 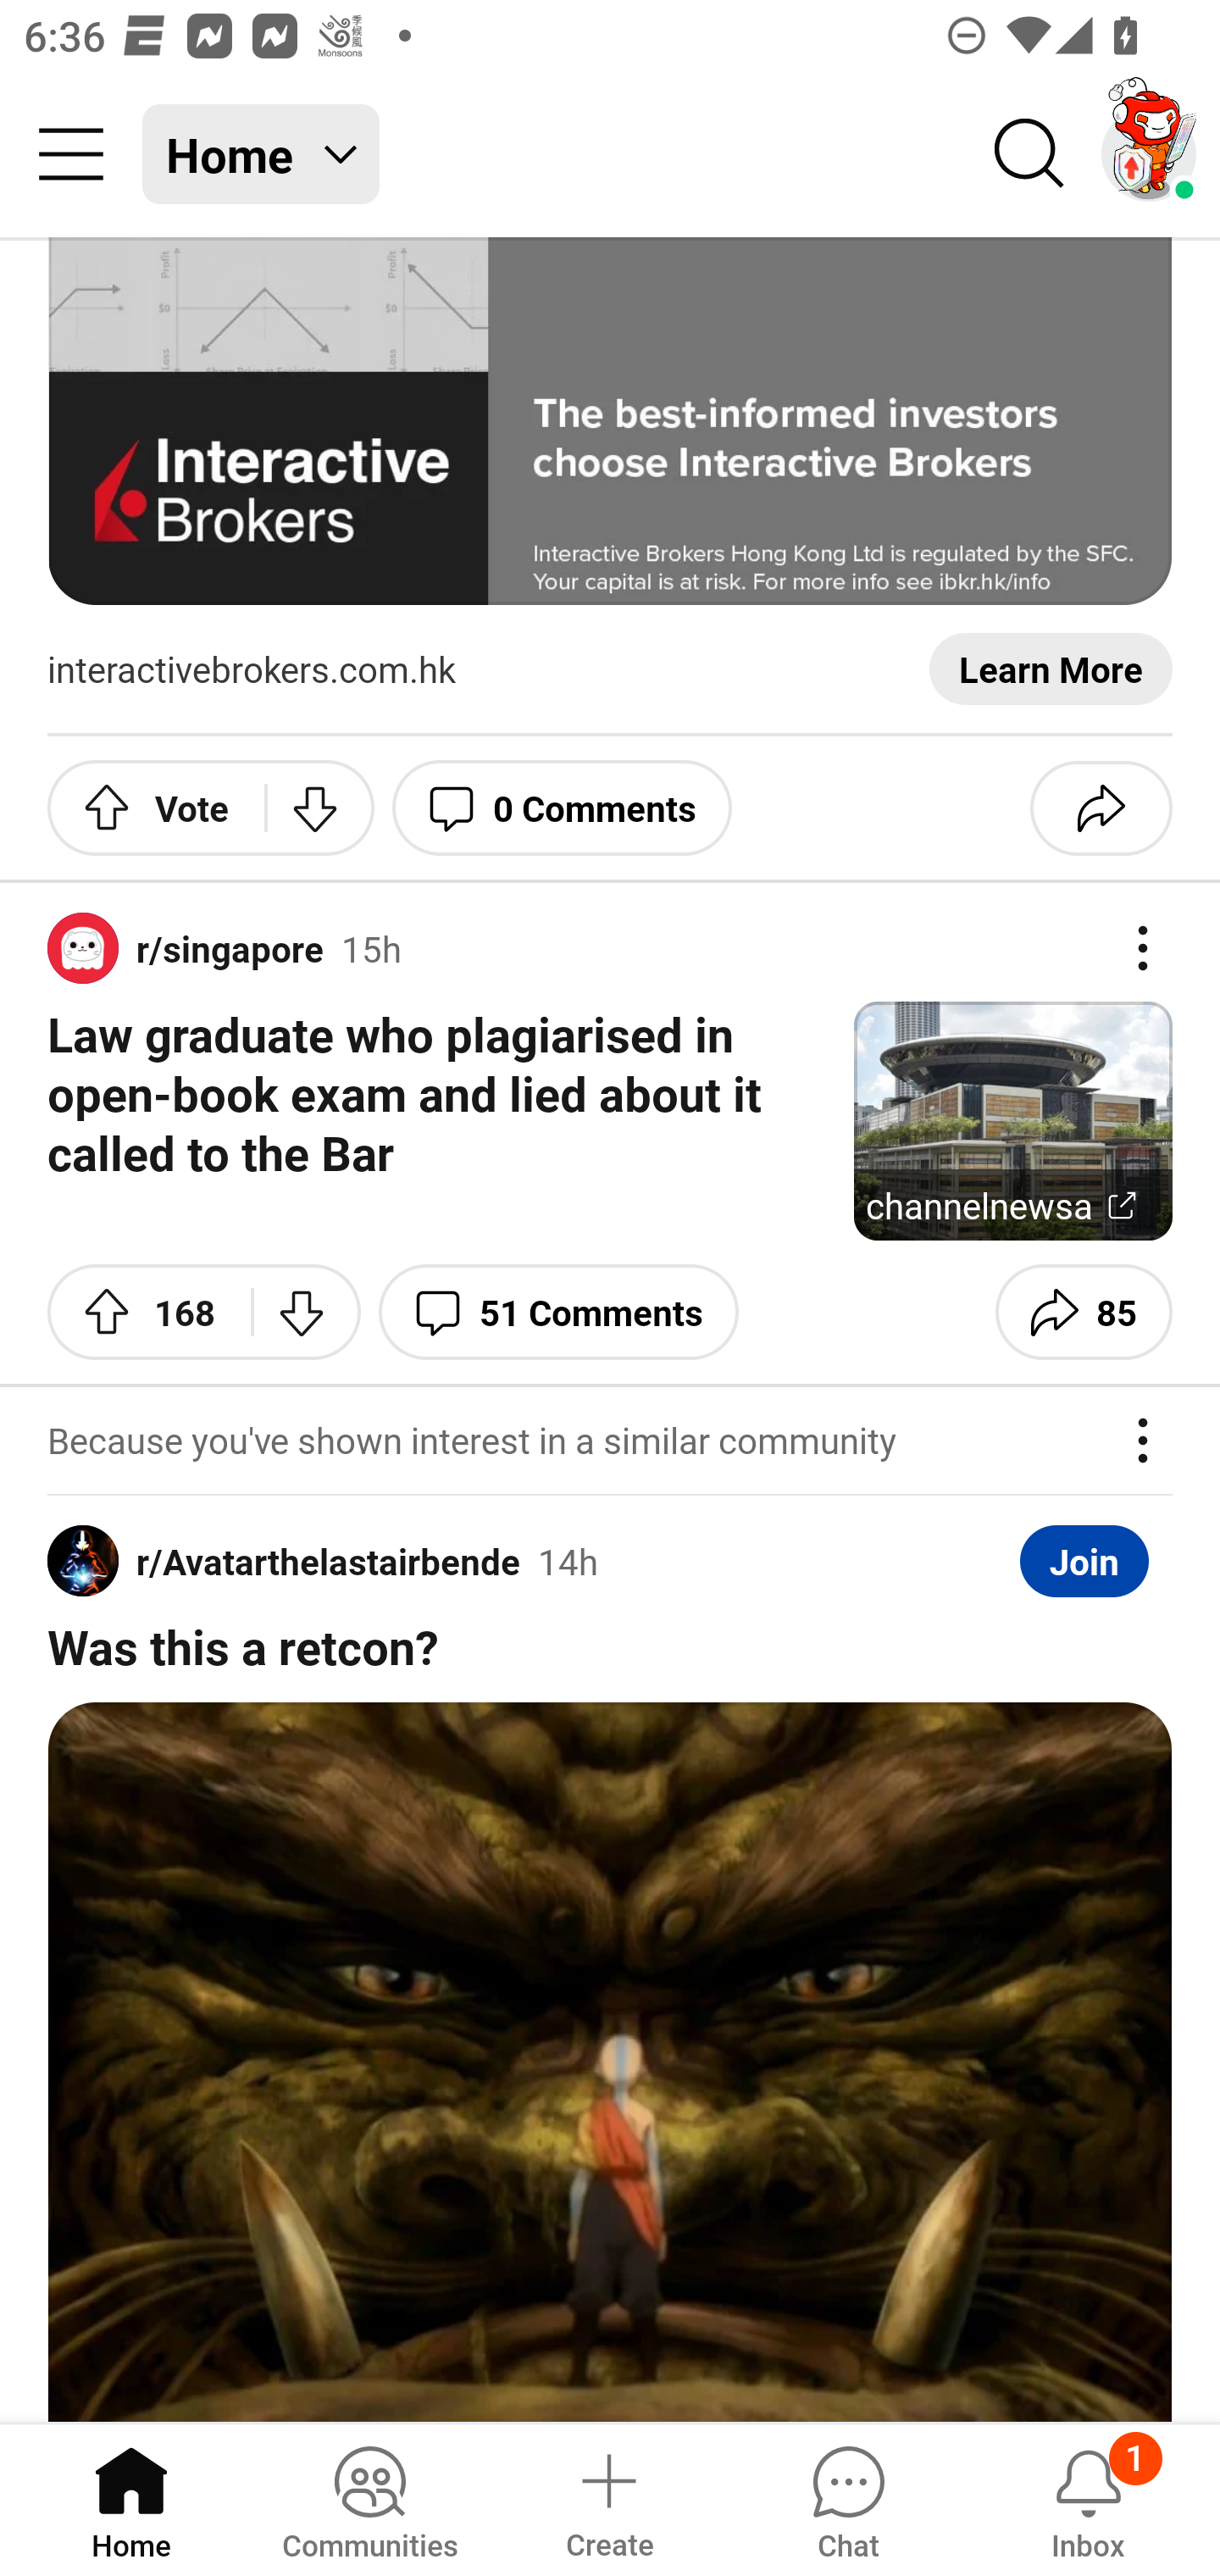 What do you see at coordinates (1149, 154) in the screenshot?
I see `TestAppium002 account` at bounding box center [1149, 154].